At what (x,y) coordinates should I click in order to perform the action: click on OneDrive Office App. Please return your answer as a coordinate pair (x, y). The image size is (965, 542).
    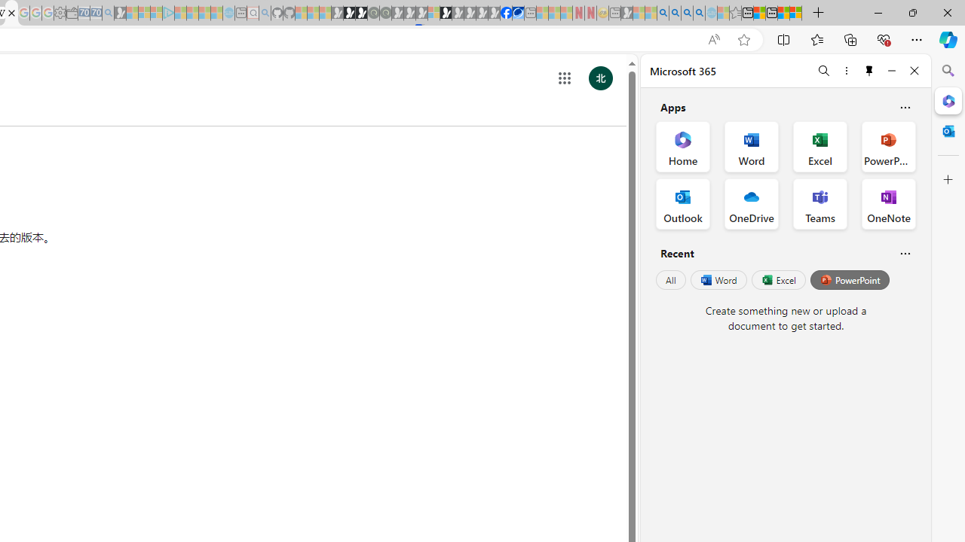
    Looking at the image, I should click on (751, 203).